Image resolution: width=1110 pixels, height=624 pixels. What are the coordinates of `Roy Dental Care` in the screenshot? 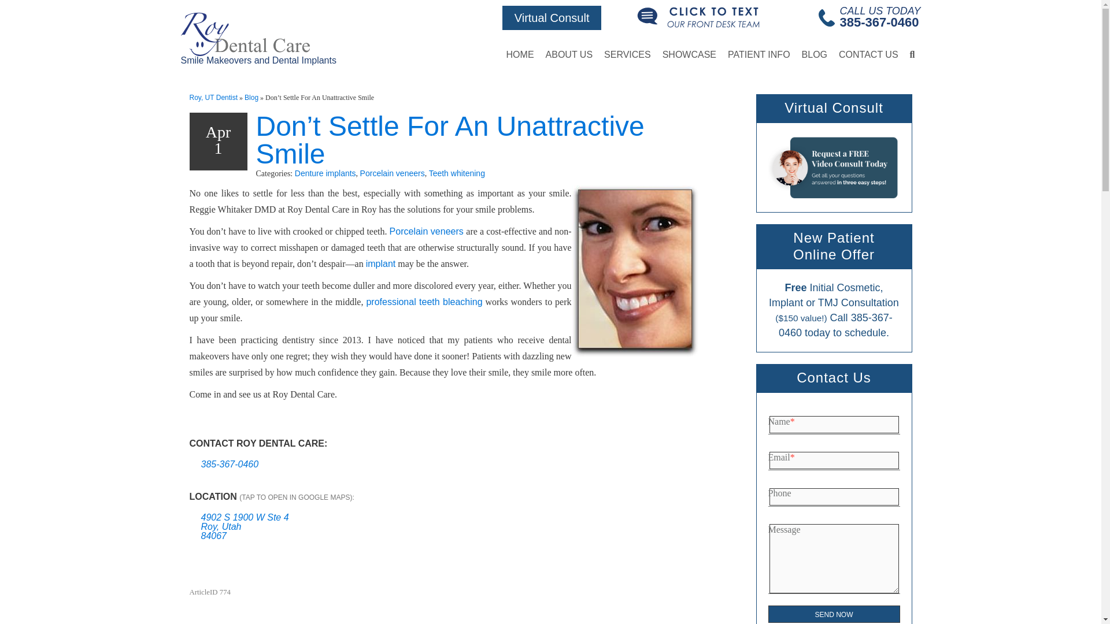 It's located at (258, 39).